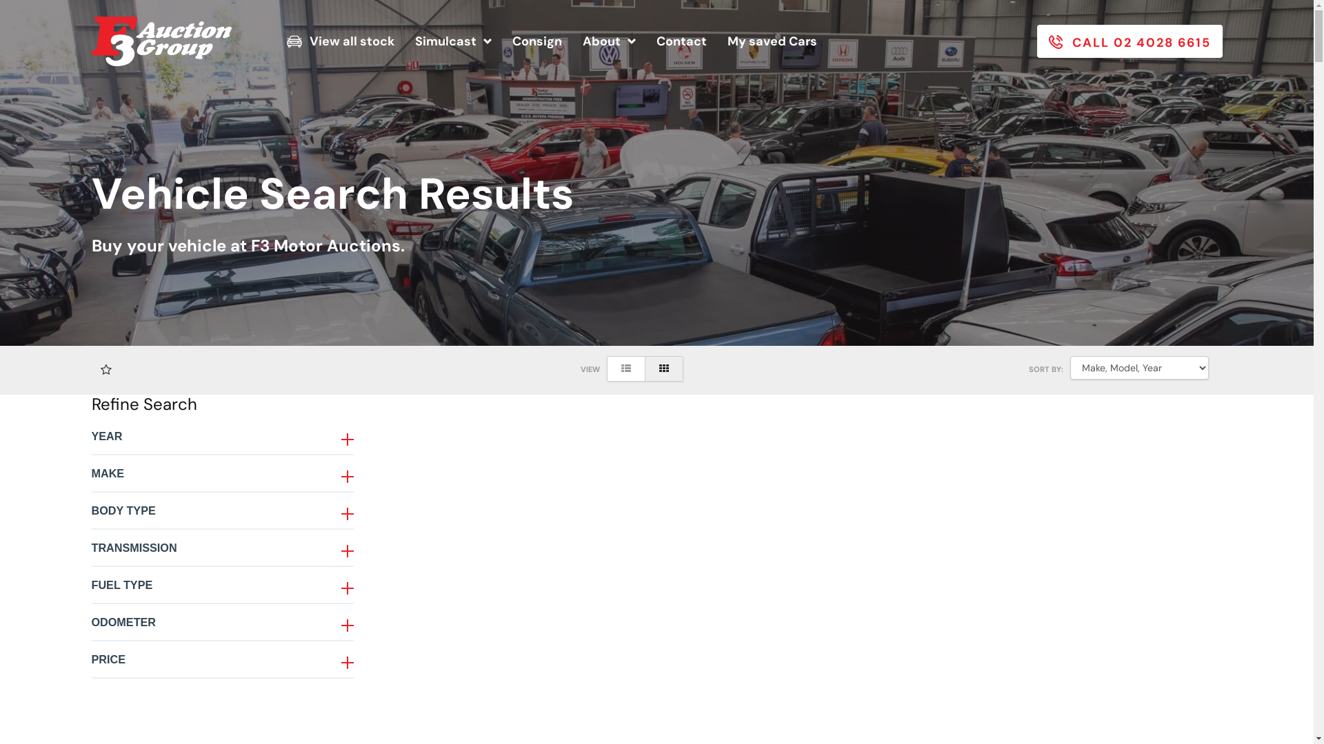  What do you see at coordinates (1130, 41) in the screenshot?
I see `CALL 02 4028 6615` at bounding box center [1130, 41].